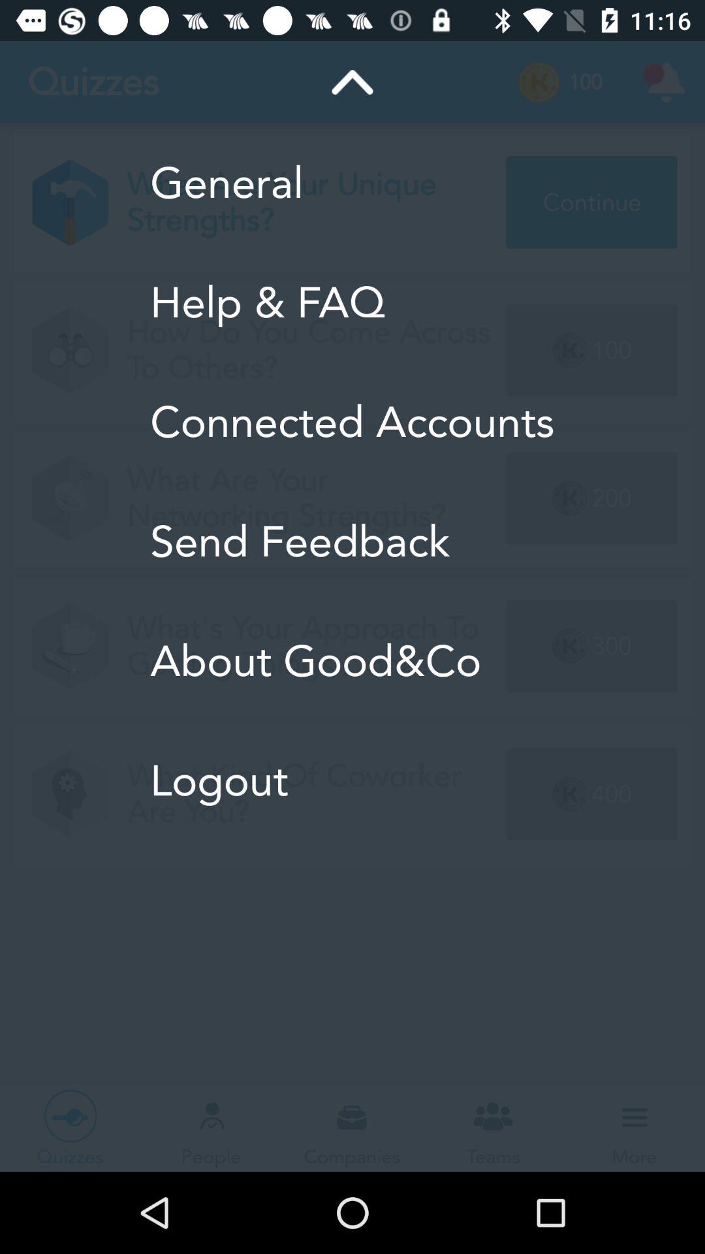 This screenshot has width=705, height=1254. What do you see at coordinates (352, 422) in the screenshot?
I see `turn off icon above the send feedback icon` at bounding box center [352, 422].